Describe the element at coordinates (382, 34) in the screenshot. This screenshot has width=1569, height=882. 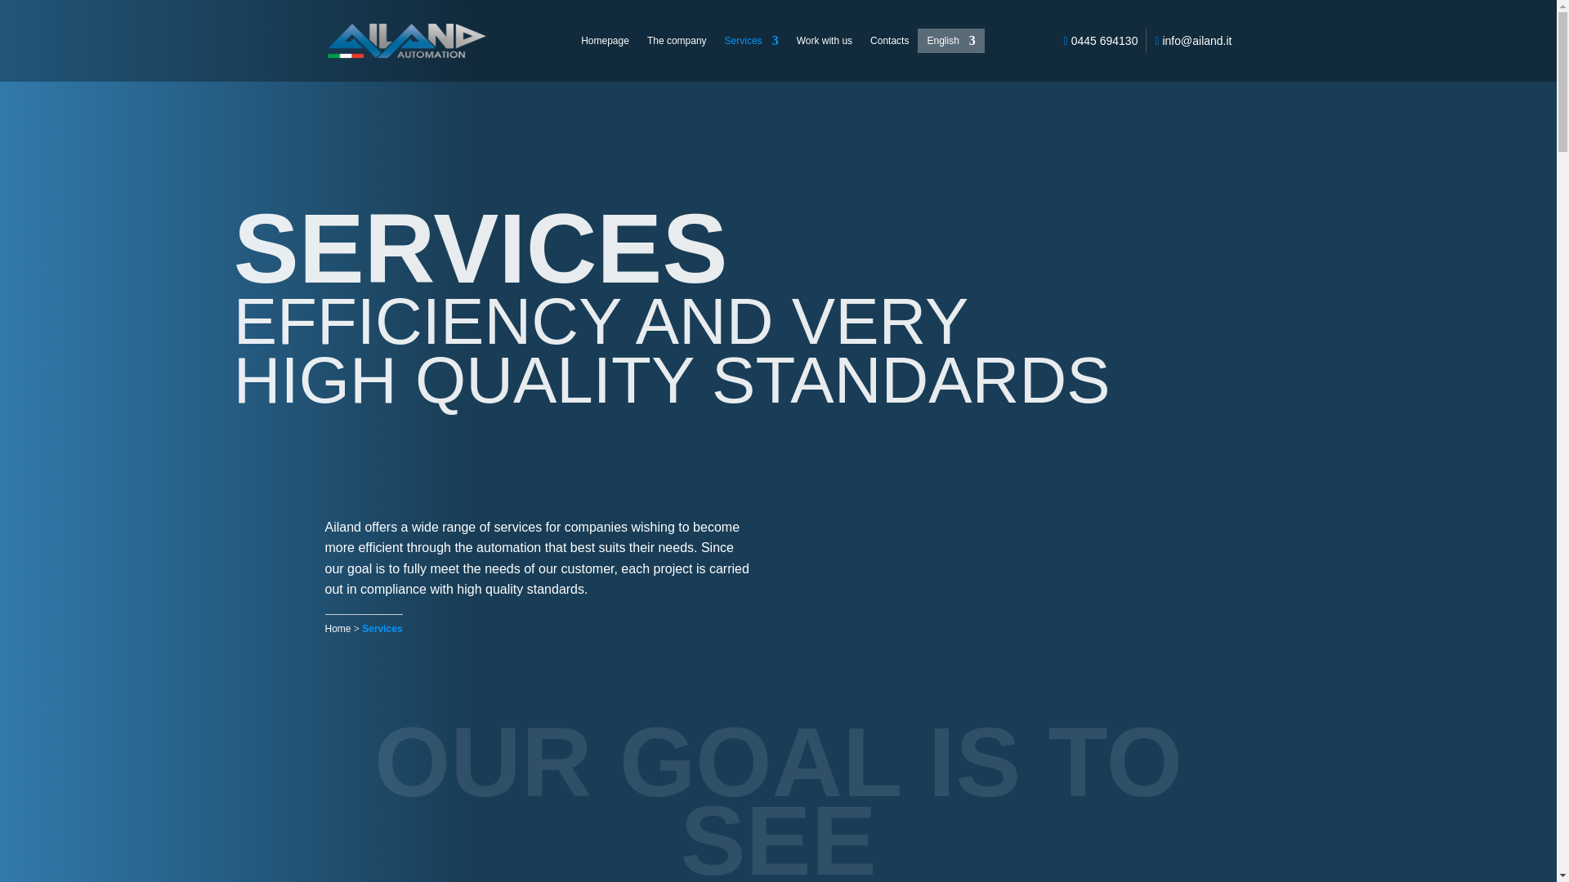
I see `LOGO ailand FX` at that location.